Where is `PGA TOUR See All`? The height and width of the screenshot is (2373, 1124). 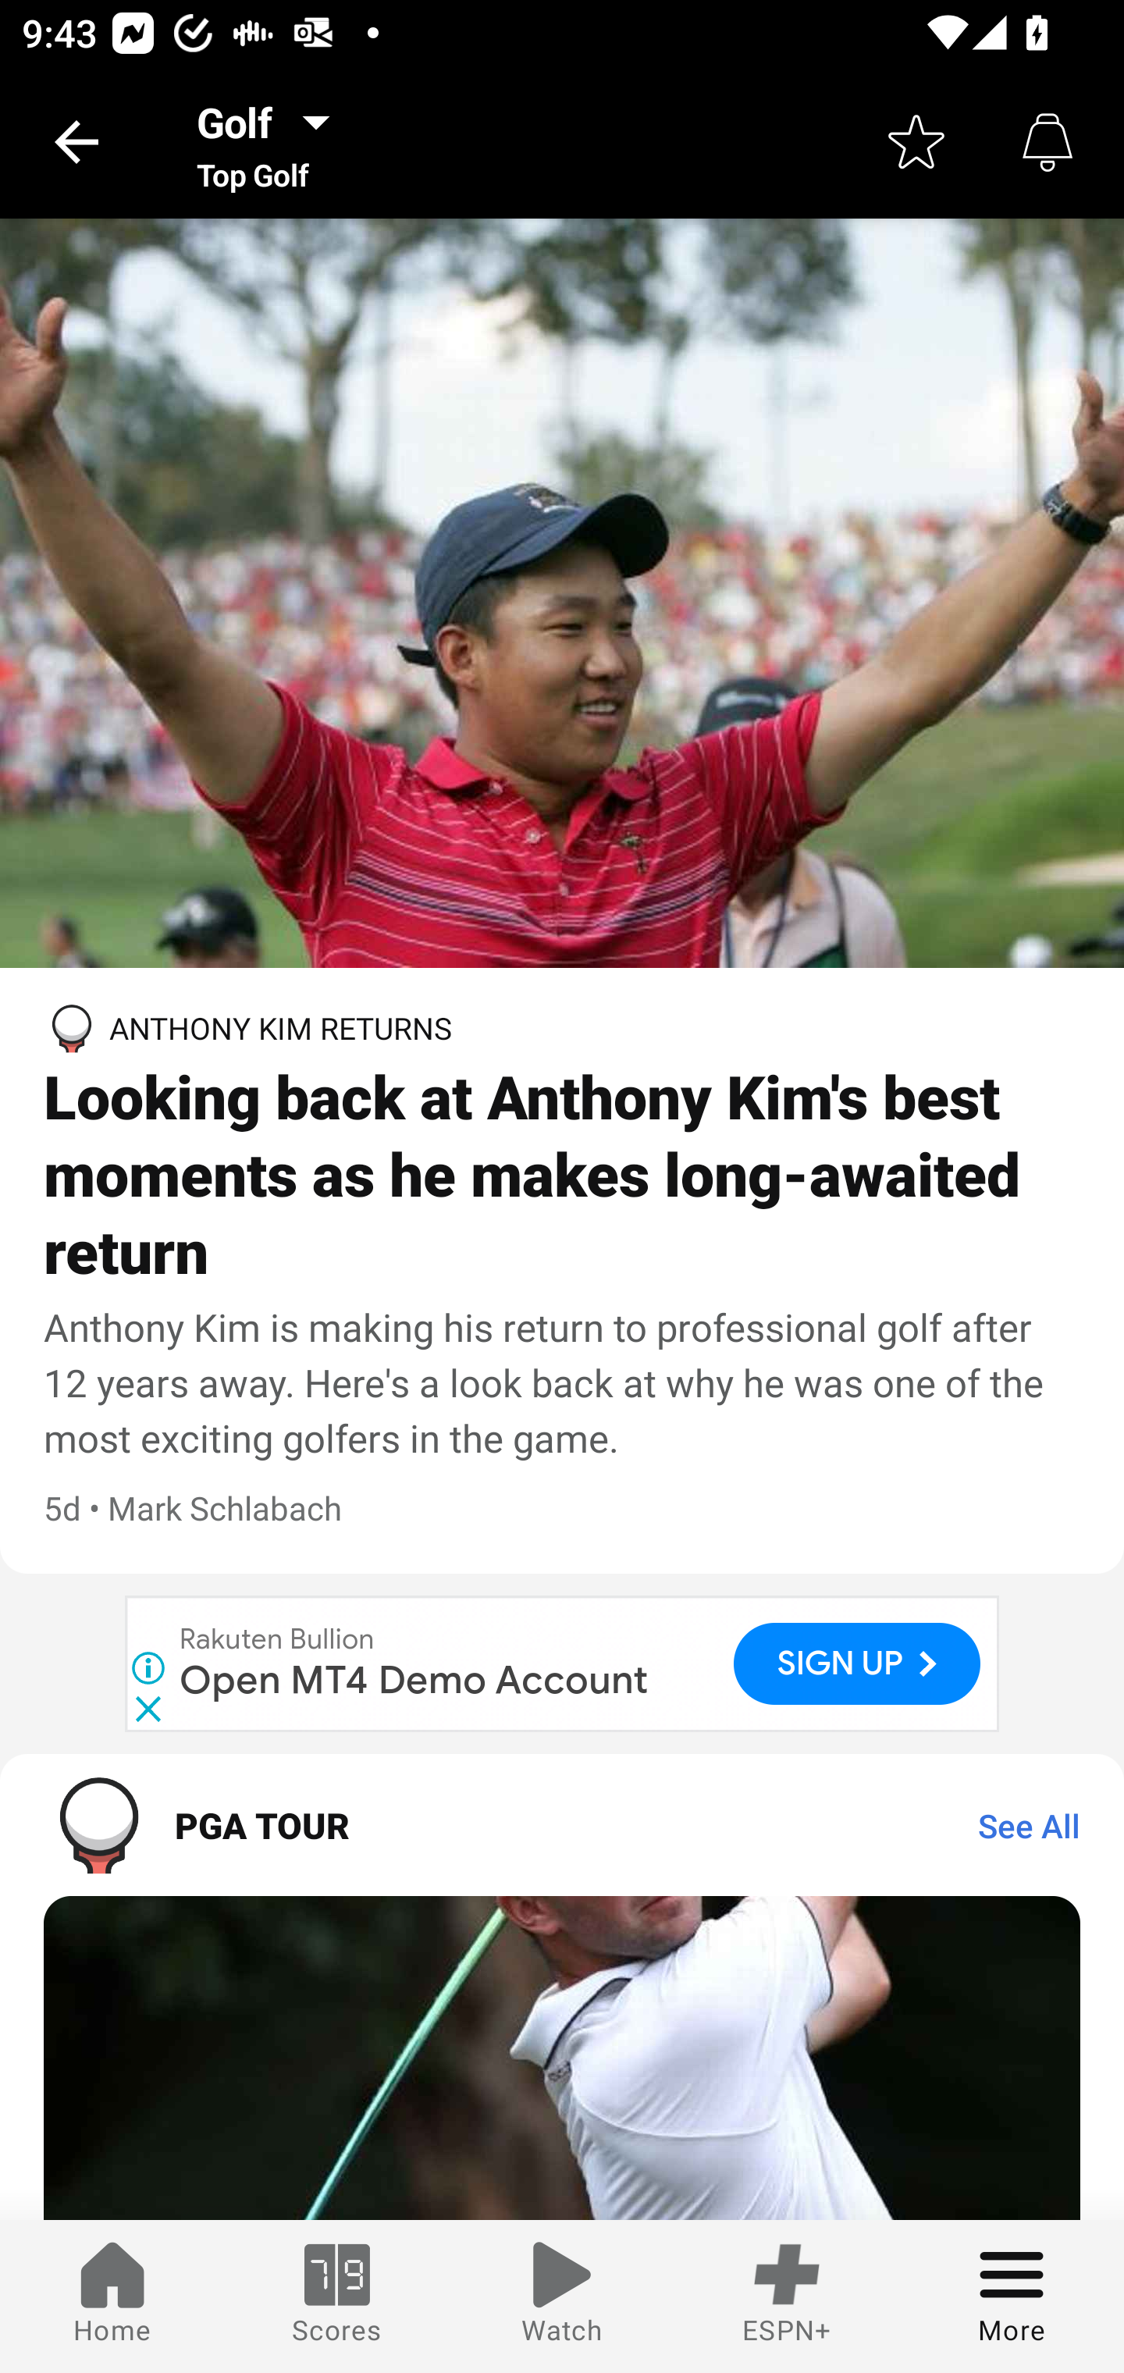
PGA TOUR See All is located at coordinates (562, 1824).